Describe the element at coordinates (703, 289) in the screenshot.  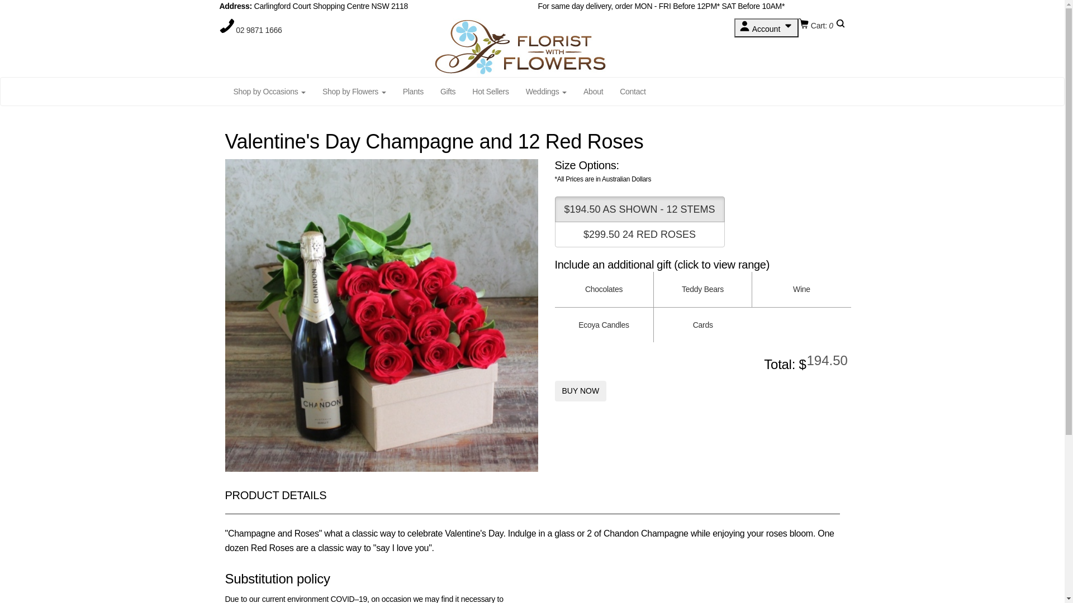
I see `Teddy Bears` at that location.